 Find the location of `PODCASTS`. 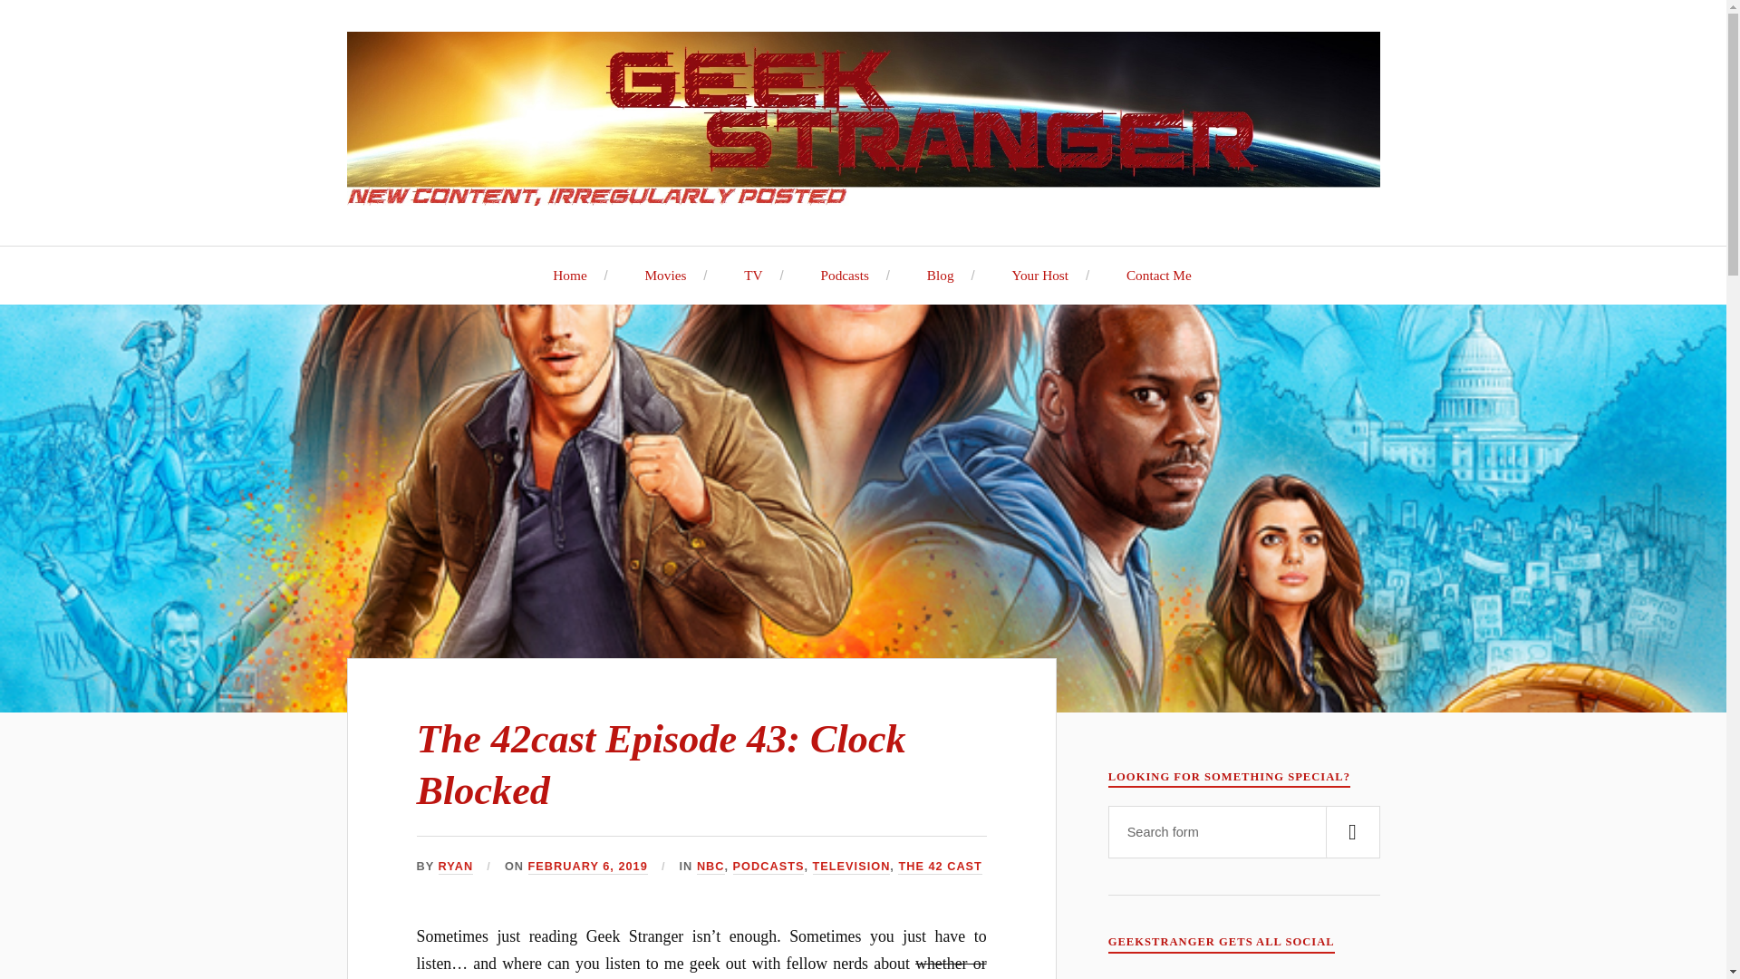

PODCASTS is located at coordinates (768, 867).